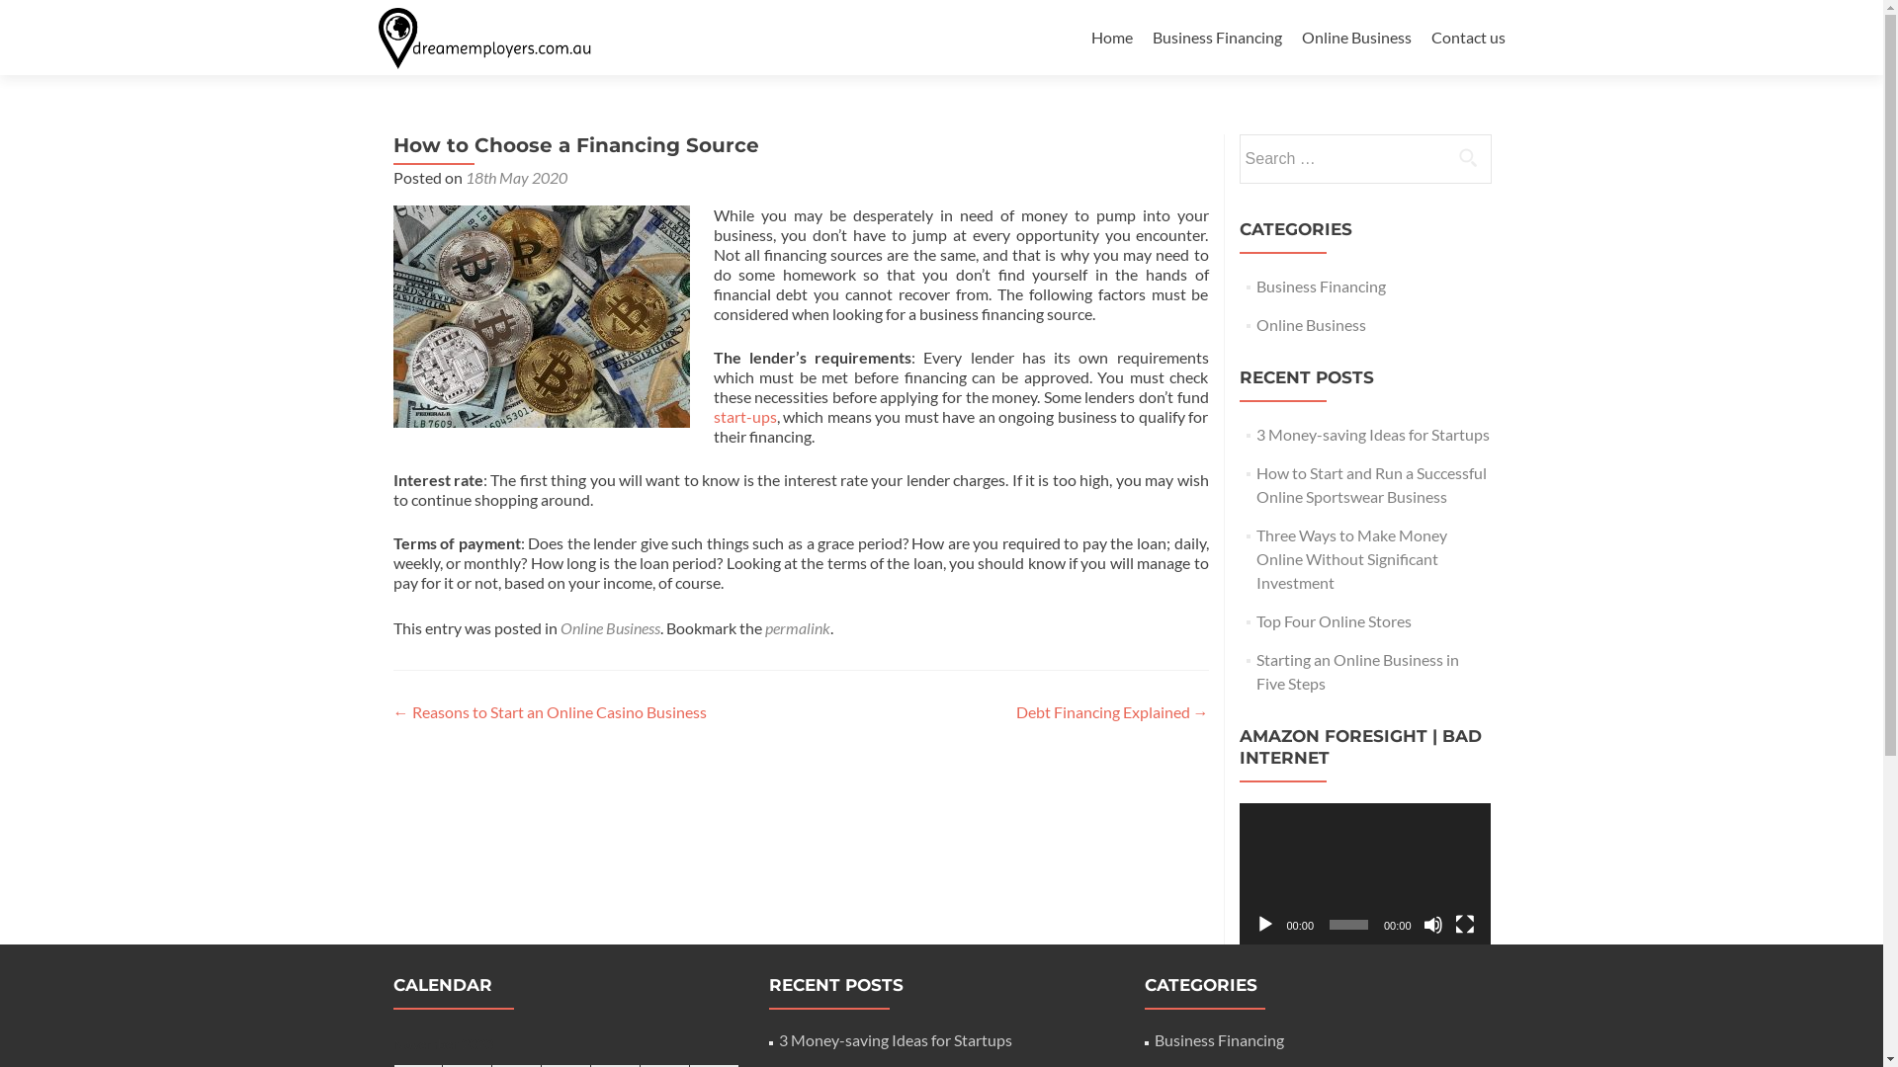  I want to click on Business Financing, so click(1218, 38).